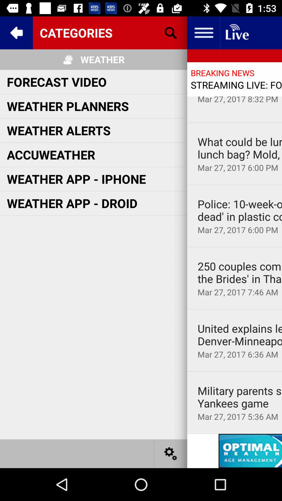 This screenshot has width=282, height=501. I want to click on select the item below weather planners, so click(58, 130).